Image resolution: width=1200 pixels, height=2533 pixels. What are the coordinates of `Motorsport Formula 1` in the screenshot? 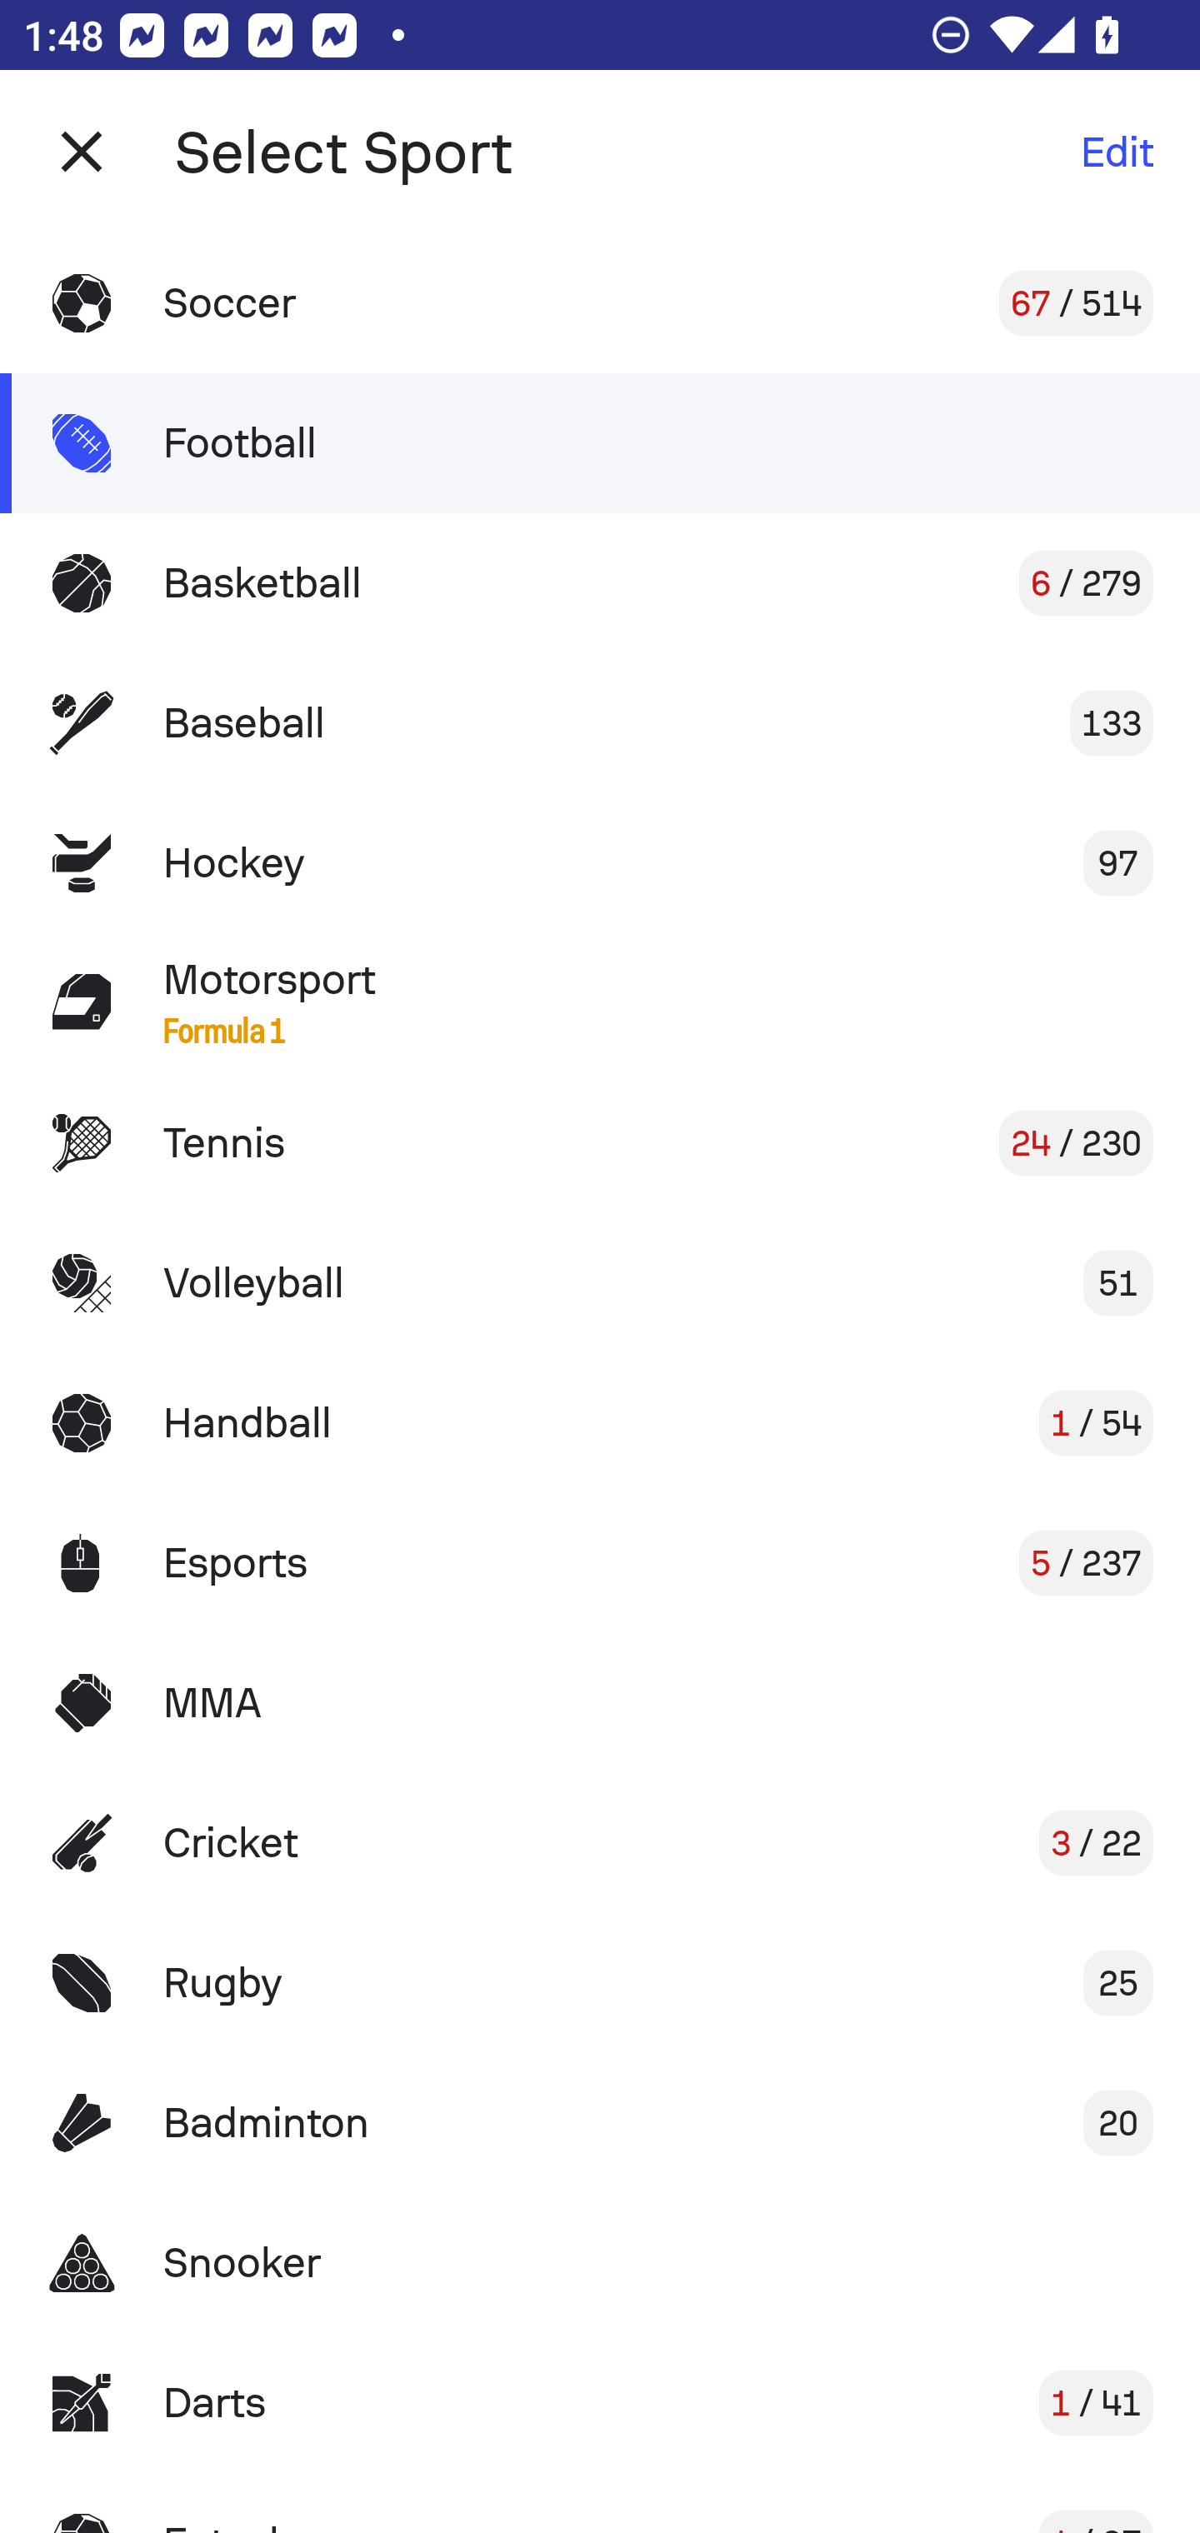 It's located at (600, 1002).